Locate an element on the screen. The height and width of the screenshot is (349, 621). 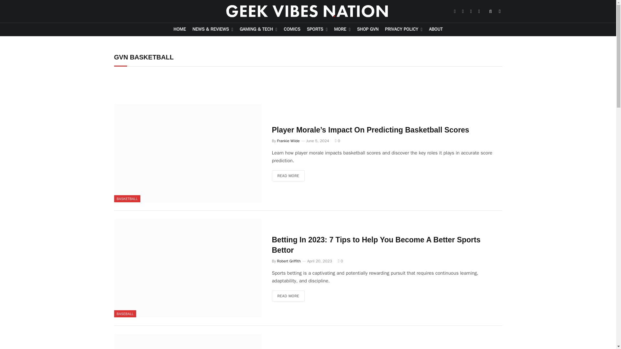
HOME is located at coordinates (179, 30).